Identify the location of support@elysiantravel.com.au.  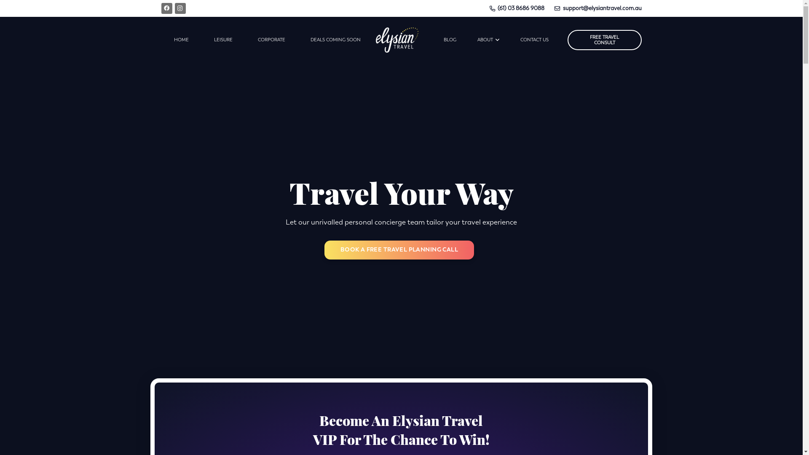
(598, 8).